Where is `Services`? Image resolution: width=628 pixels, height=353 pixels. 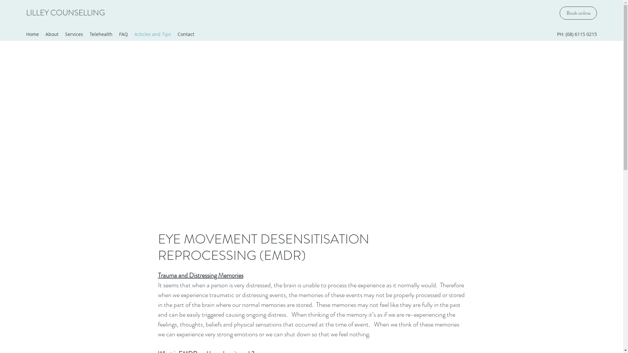 Services is located at coordinates (74, 34).